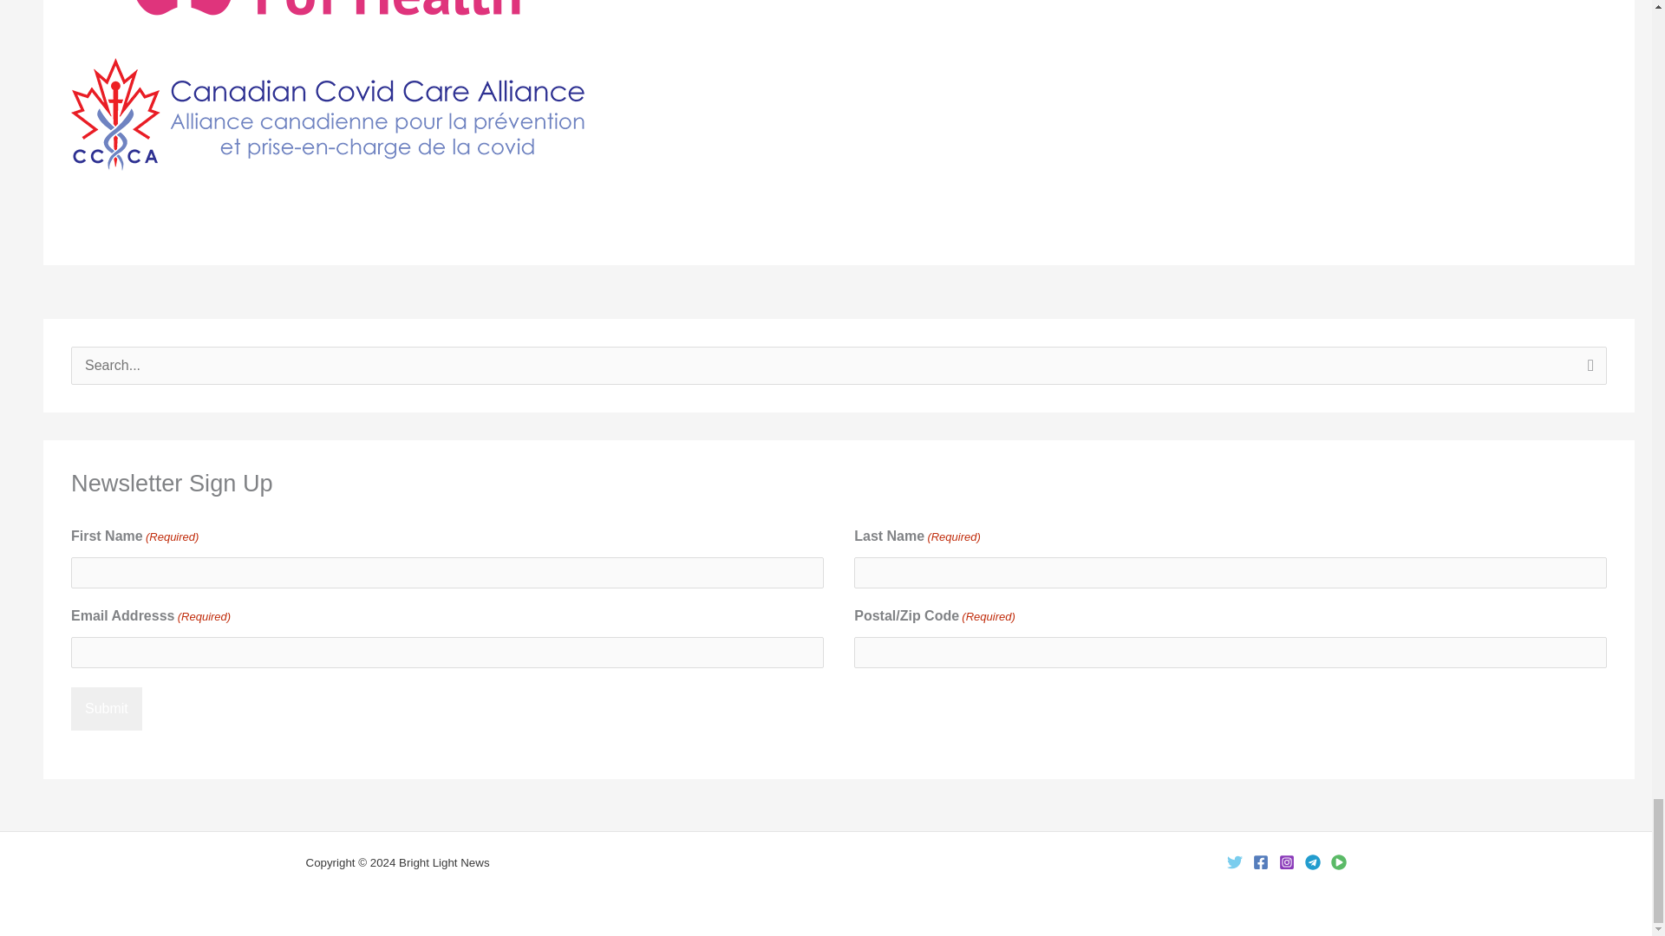  I want to click on Submit, so click(106, 708).